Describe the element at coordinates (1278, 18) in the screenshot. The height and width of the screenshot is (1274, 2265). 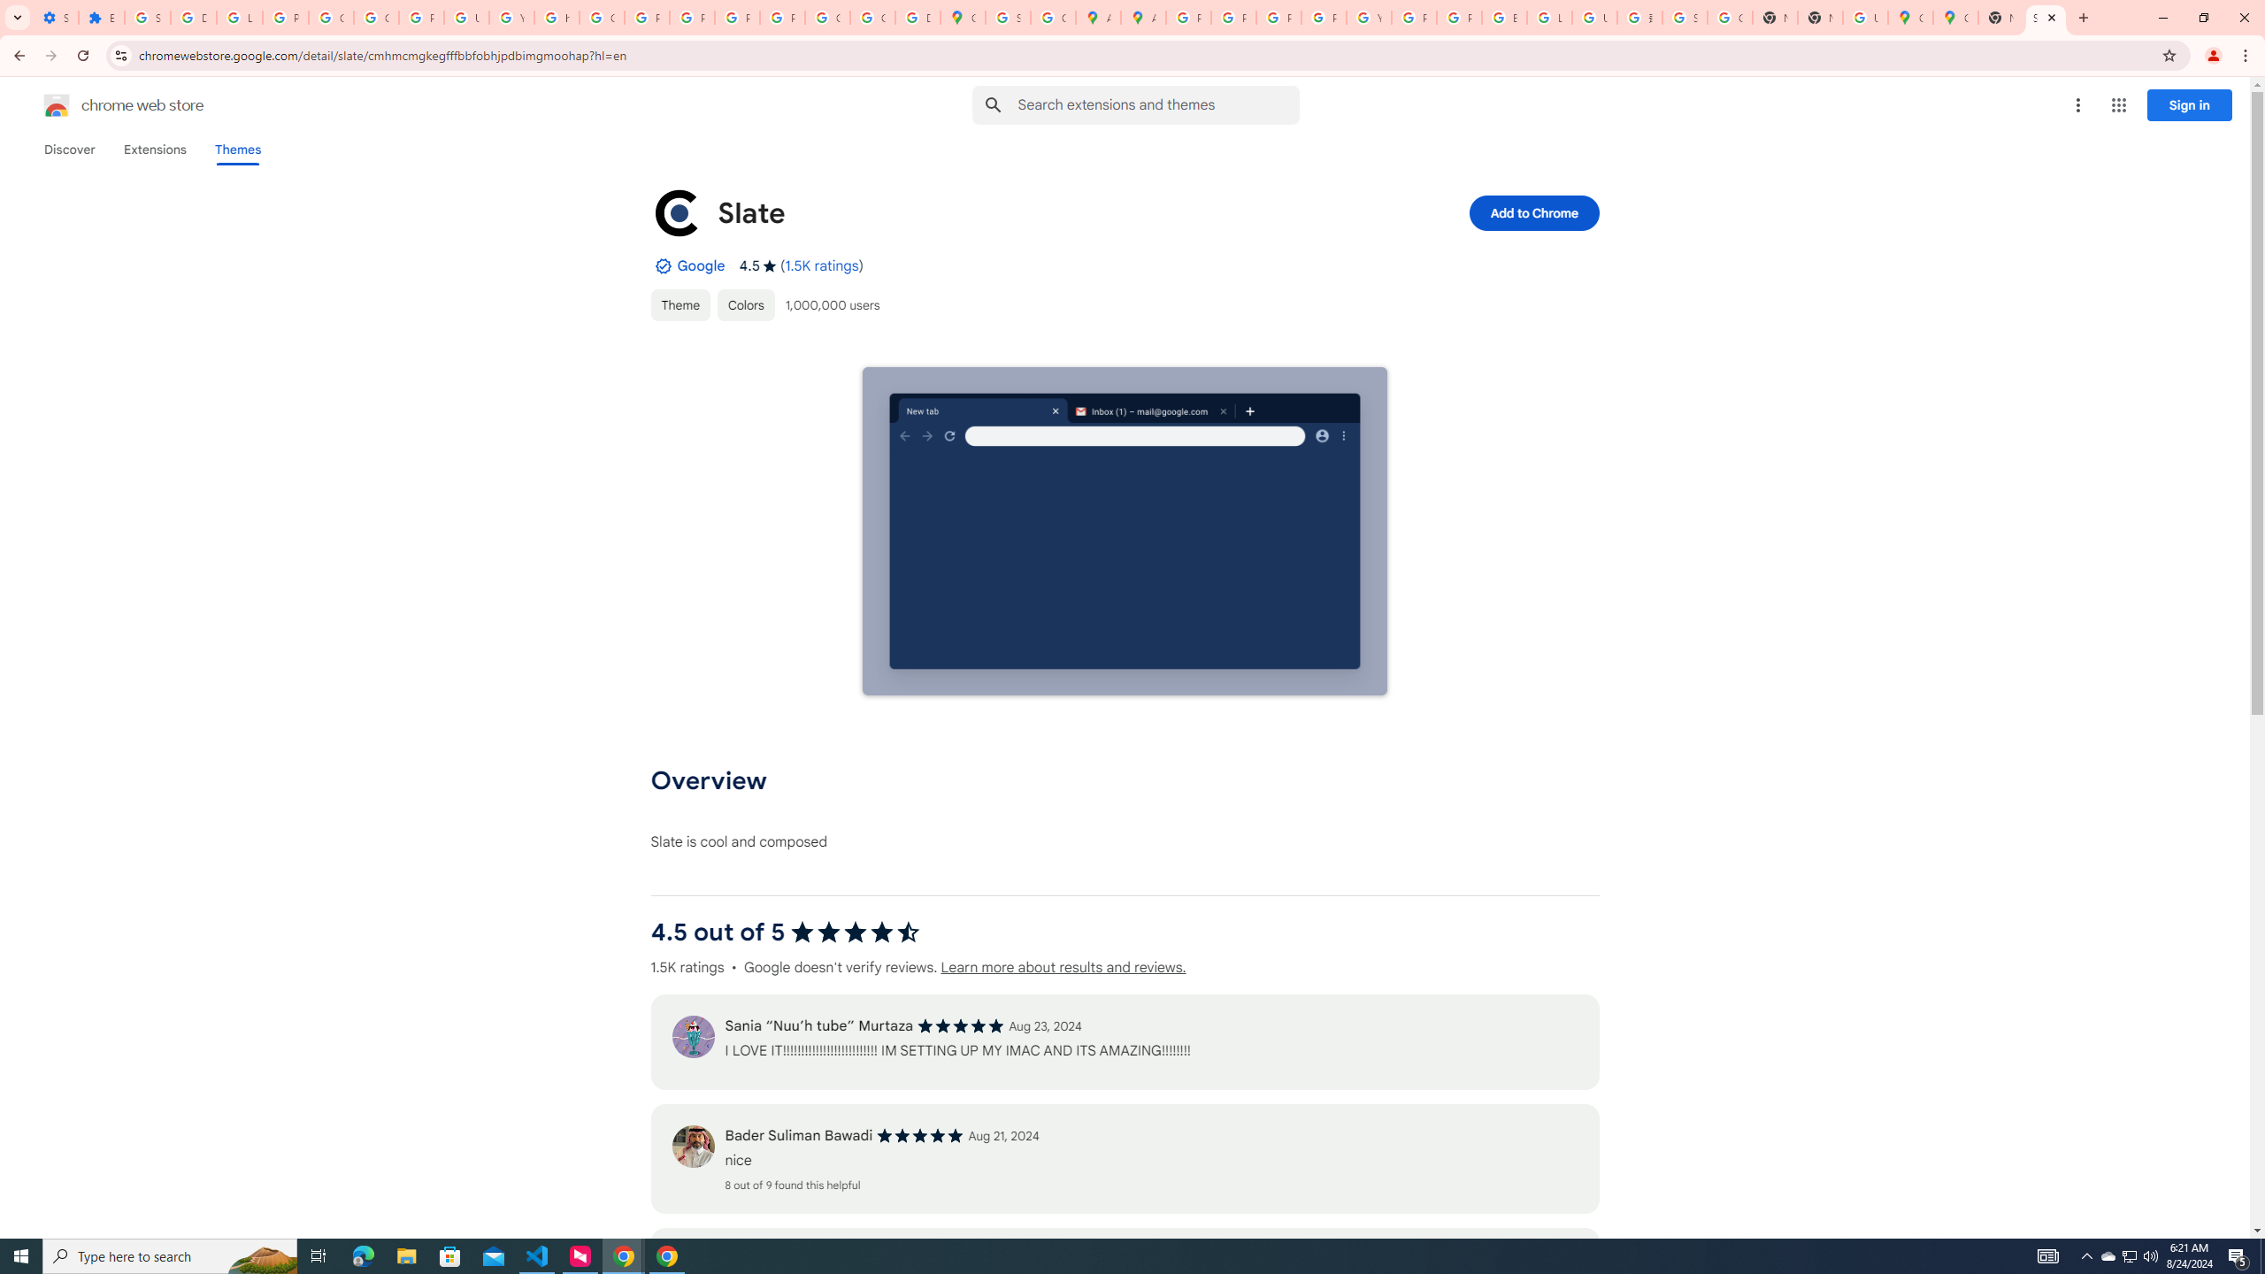
I see `Privacy Help Center - Policies Help` at that location.